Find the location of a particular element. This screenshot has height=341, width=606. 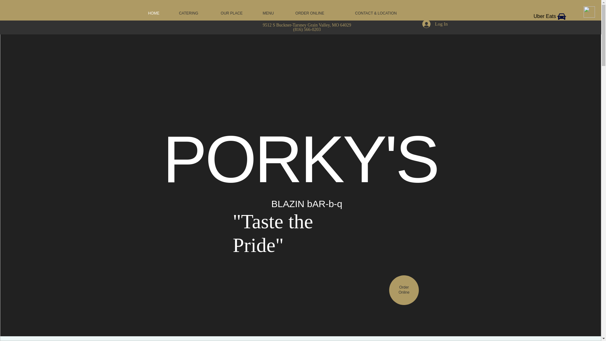

ORDER ONLINE is located at coordinates (268, 13).